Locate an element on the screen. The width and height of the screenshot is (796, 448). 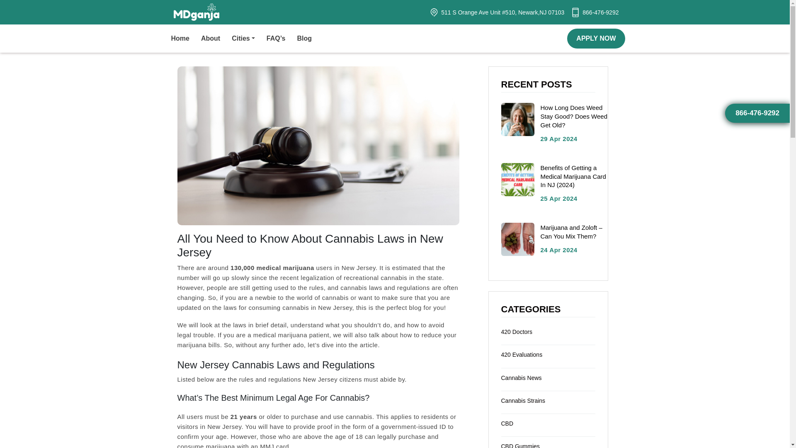
420 Evaluations is located at coordinates (521, 354).